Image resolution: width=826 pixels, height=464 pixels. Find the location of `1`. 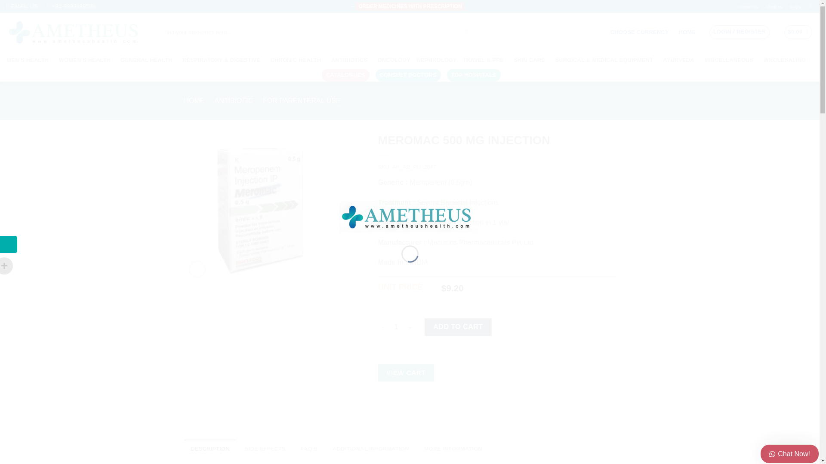

1 is located at coordinates (396, 327).